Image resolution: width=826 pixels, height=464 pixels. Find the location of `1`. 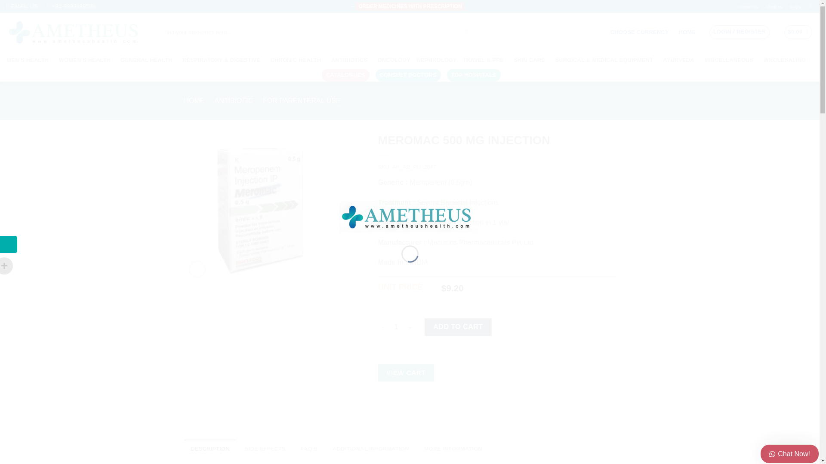

1 is located at coordinates (396, 327).